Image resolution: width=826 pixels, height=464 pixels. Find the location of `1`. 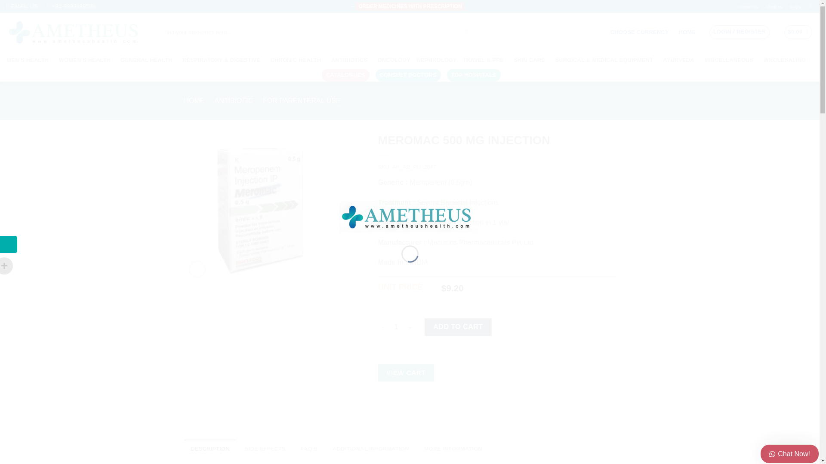

1 is located at coordinates (396, 327).